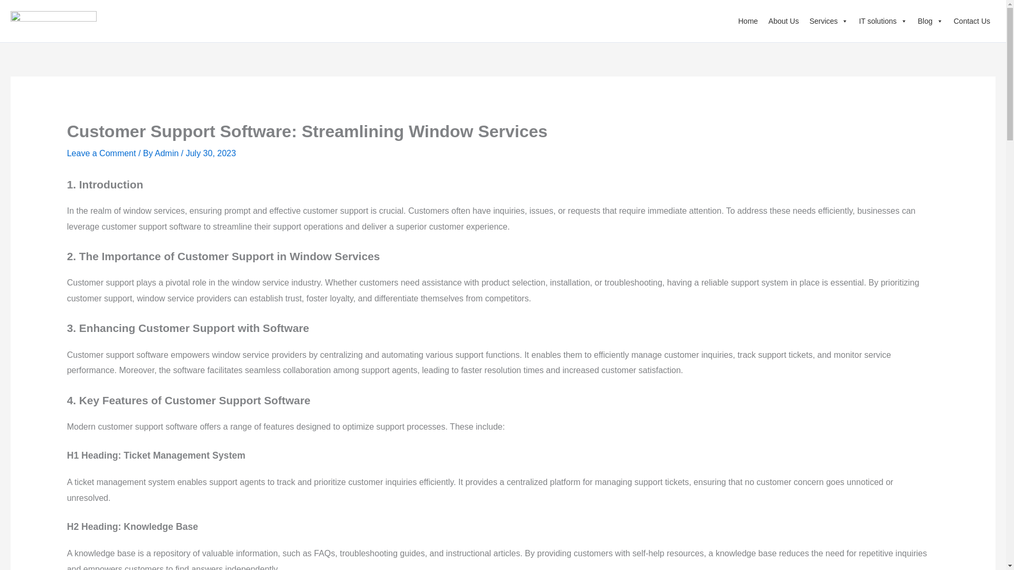 The image size is (1014, 570). I want to click on IT solutions, so click(882, 21).